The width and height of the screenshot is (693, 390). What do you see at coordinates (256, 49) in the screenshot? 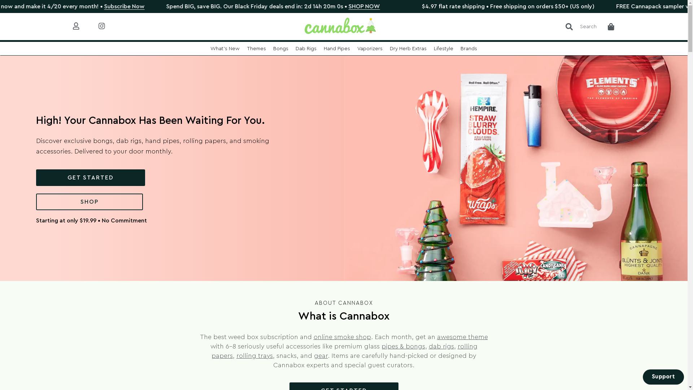
I see `Themes` at bounding box center [256, 49].